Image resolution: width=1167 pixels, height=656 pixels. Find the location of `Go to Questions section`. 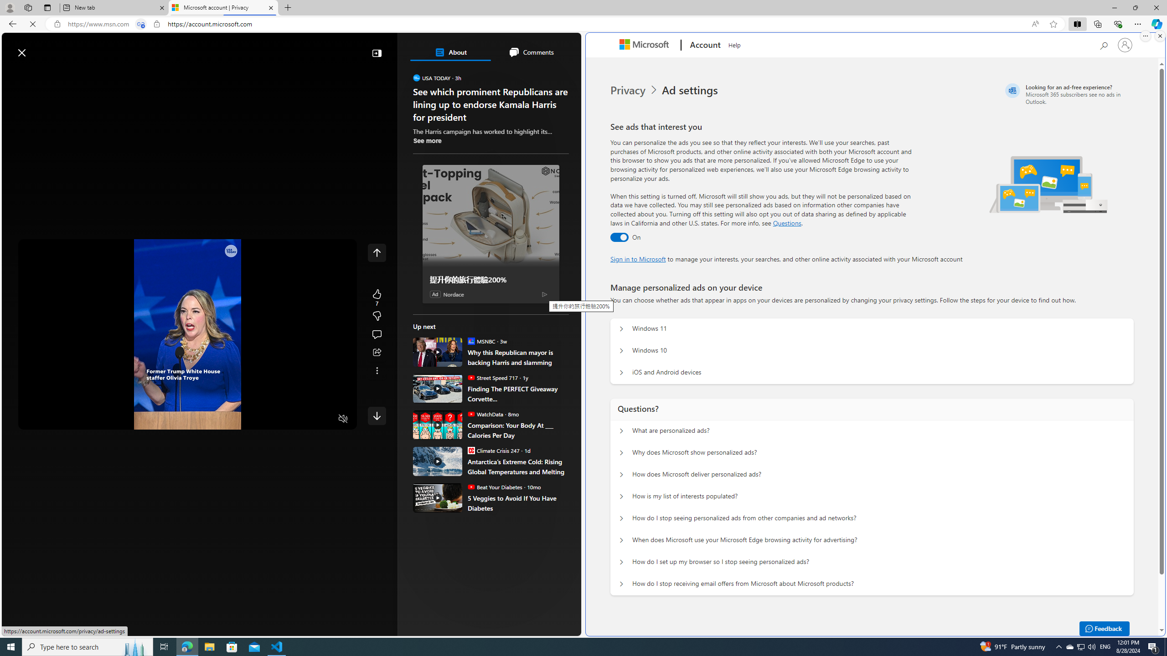

Go to Questions section is located at coordinates (787, 223).